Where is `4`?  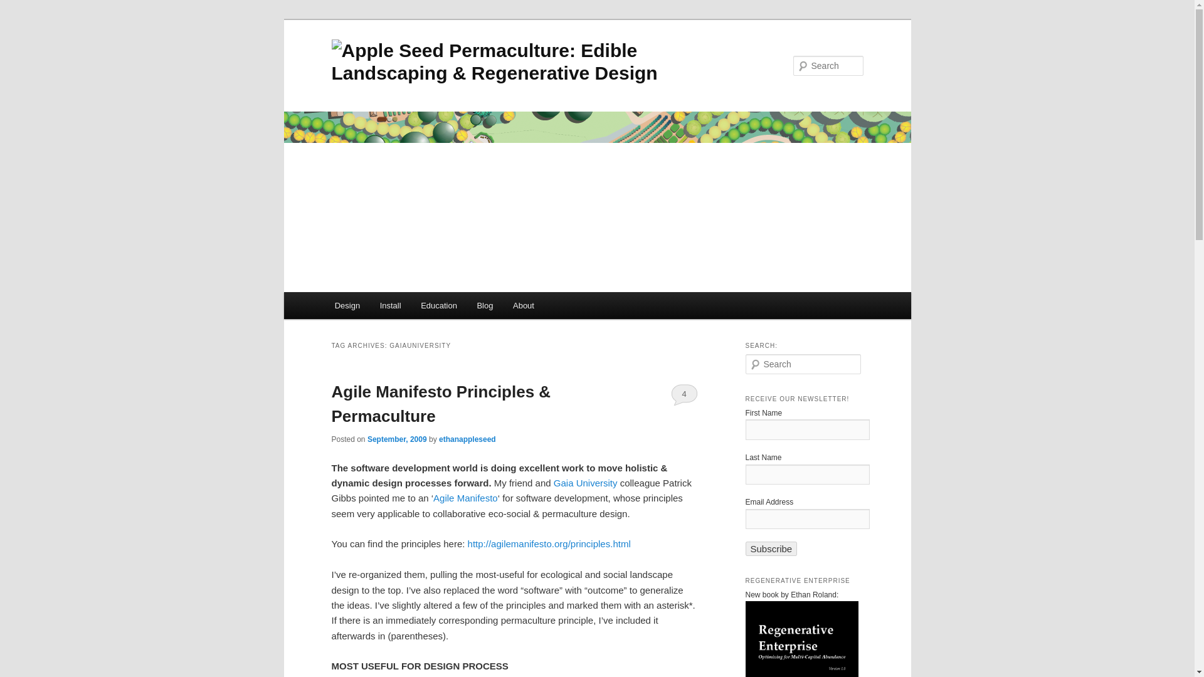 4 is located at coordinates (684, 394).